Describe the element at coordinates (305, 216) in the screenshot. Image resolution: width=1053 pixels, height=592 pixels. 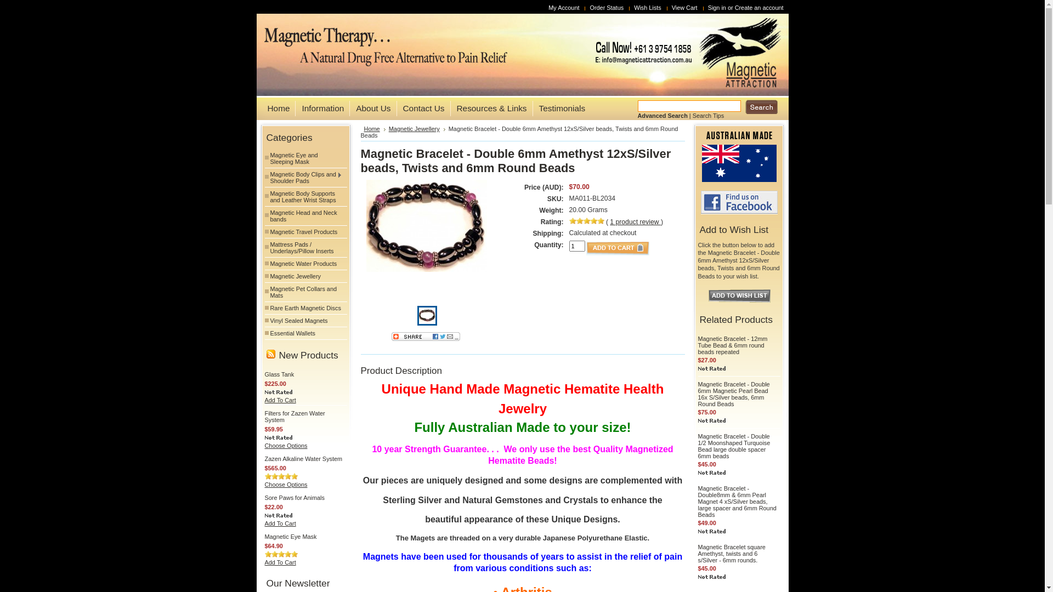
I see `Magnetic Head and Neck bands` at that location.